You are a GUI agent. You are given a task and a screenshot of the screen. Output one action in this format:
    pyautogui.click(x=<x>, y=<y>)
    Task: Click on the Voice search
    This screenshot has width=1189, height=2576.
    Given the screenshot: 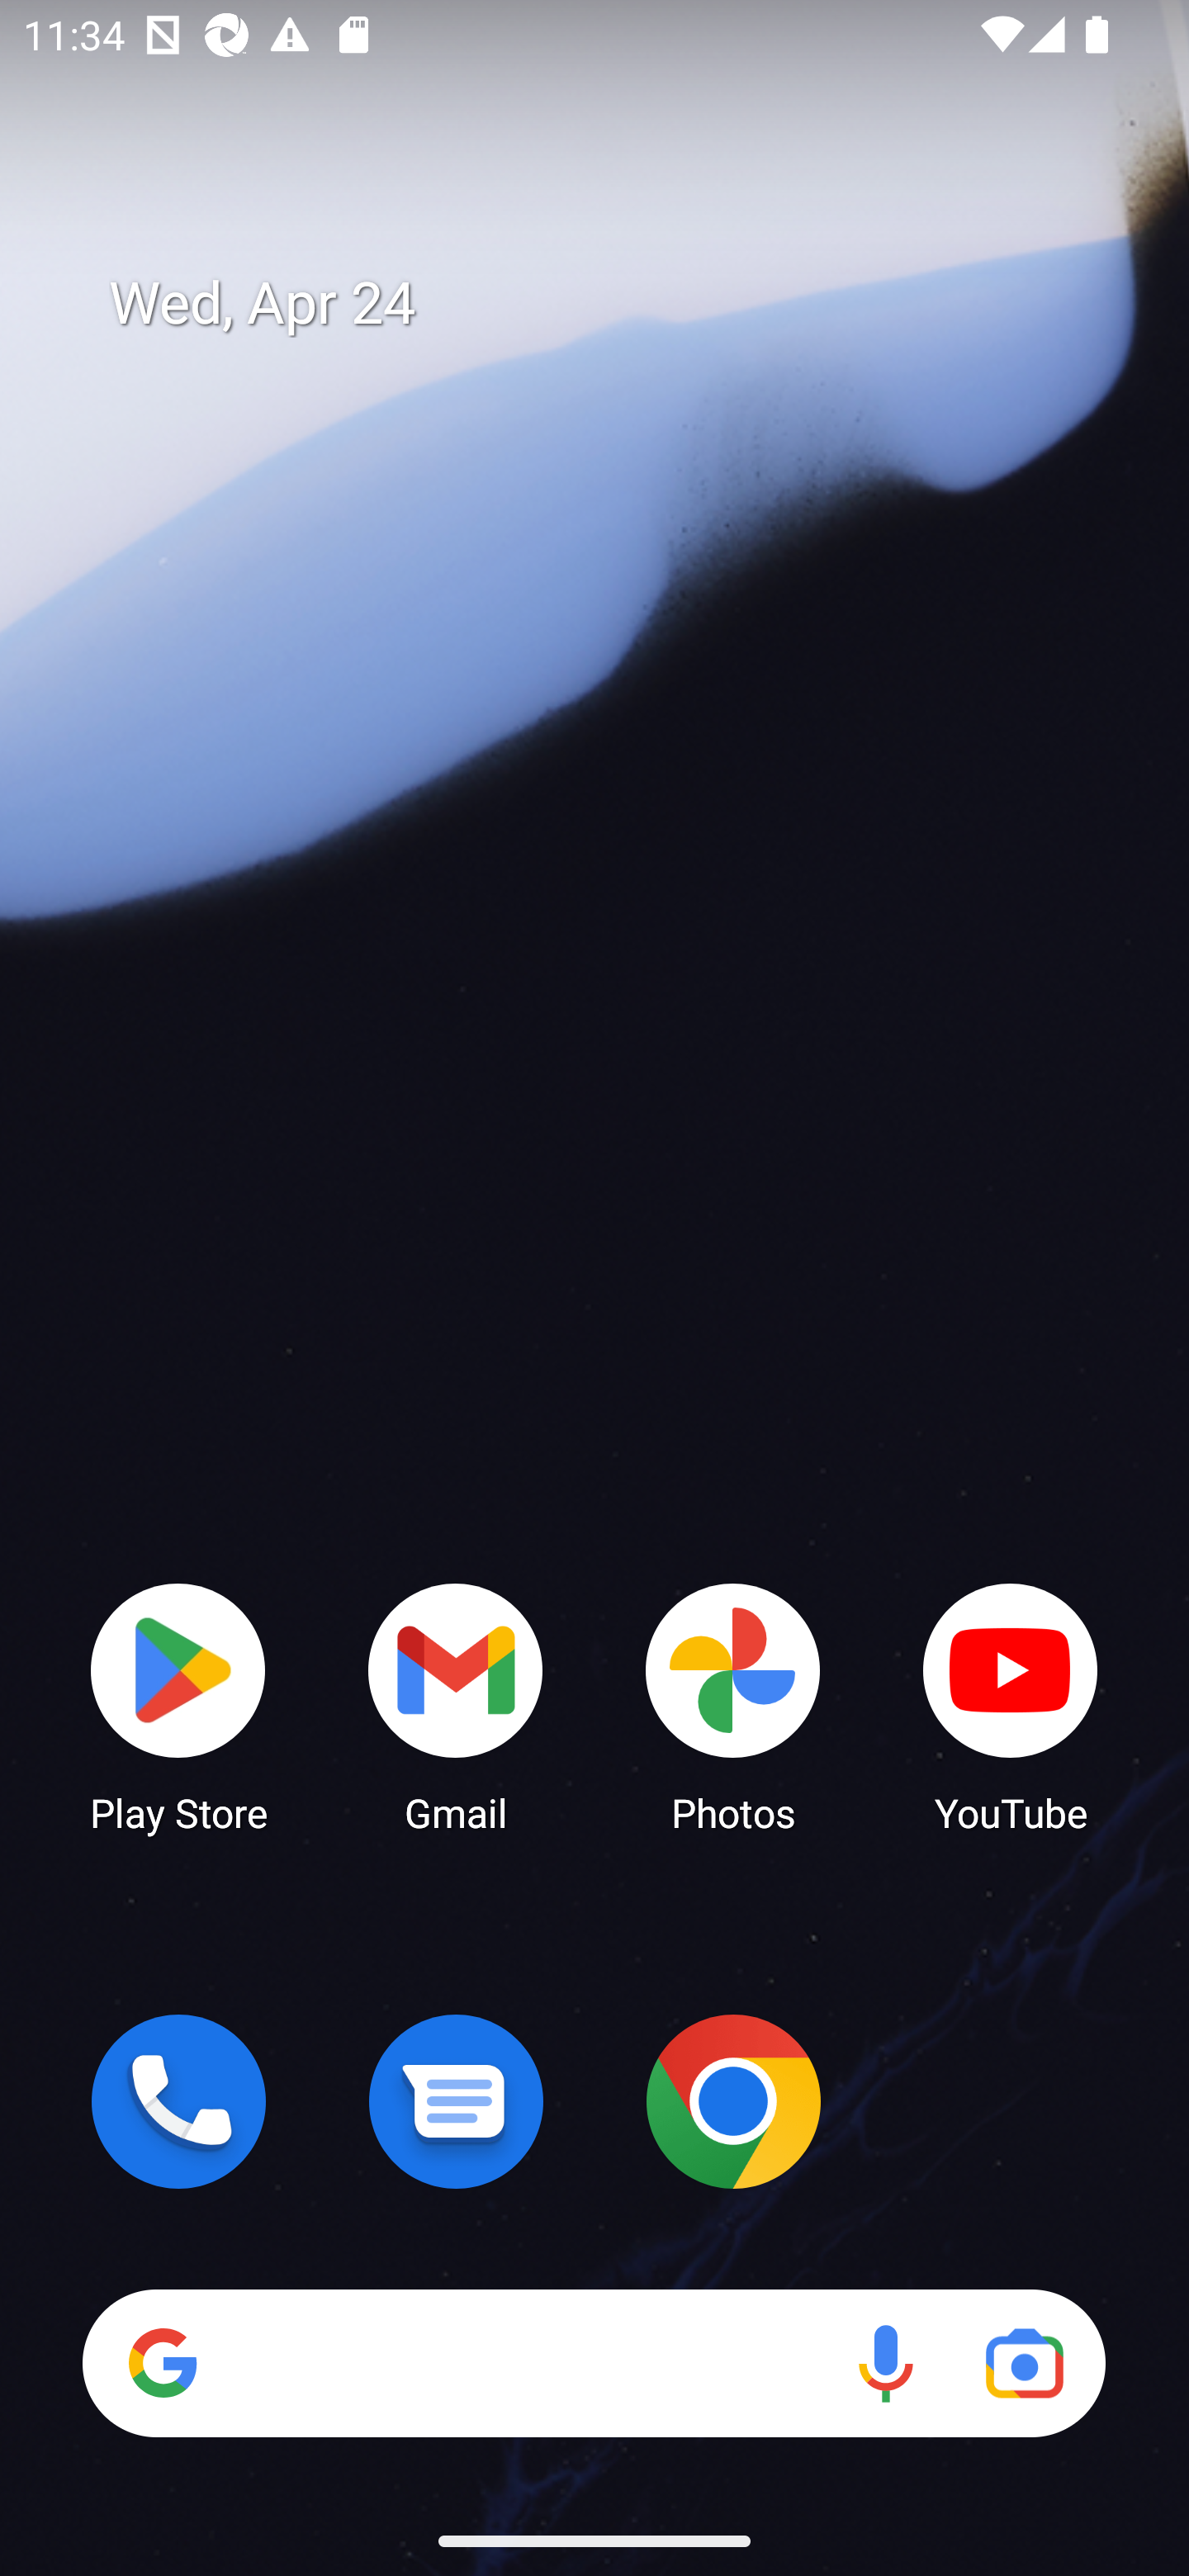 What is the action you would take?
    pyautogui.click(x=885, y=2363)
    